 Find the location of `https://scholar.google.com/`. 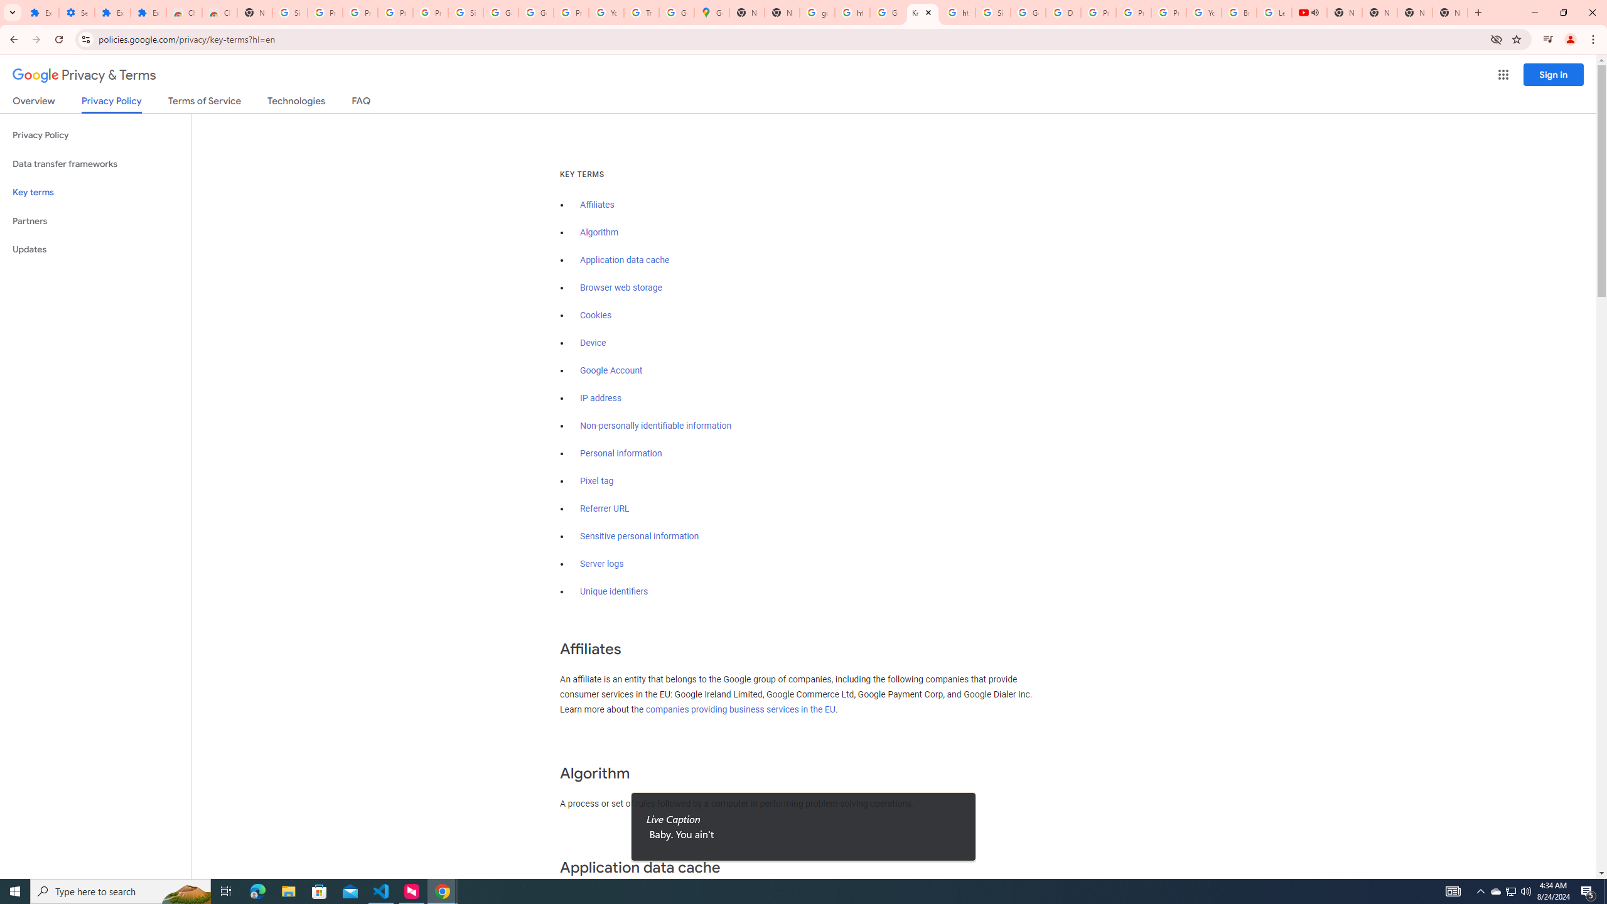

https://scholar.google.com/ is located at coordinates (958, 13).